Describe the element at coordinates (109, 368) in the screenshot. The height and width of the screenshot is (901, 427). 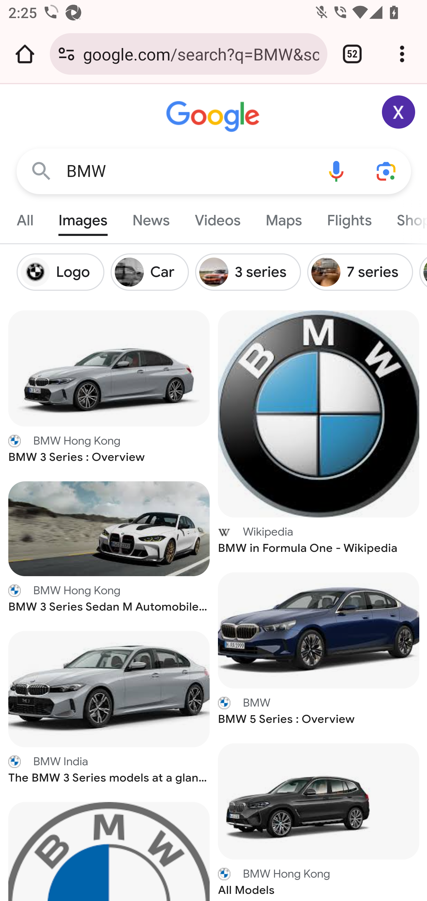
I see `BMW 3 Series : Overview` at that location.